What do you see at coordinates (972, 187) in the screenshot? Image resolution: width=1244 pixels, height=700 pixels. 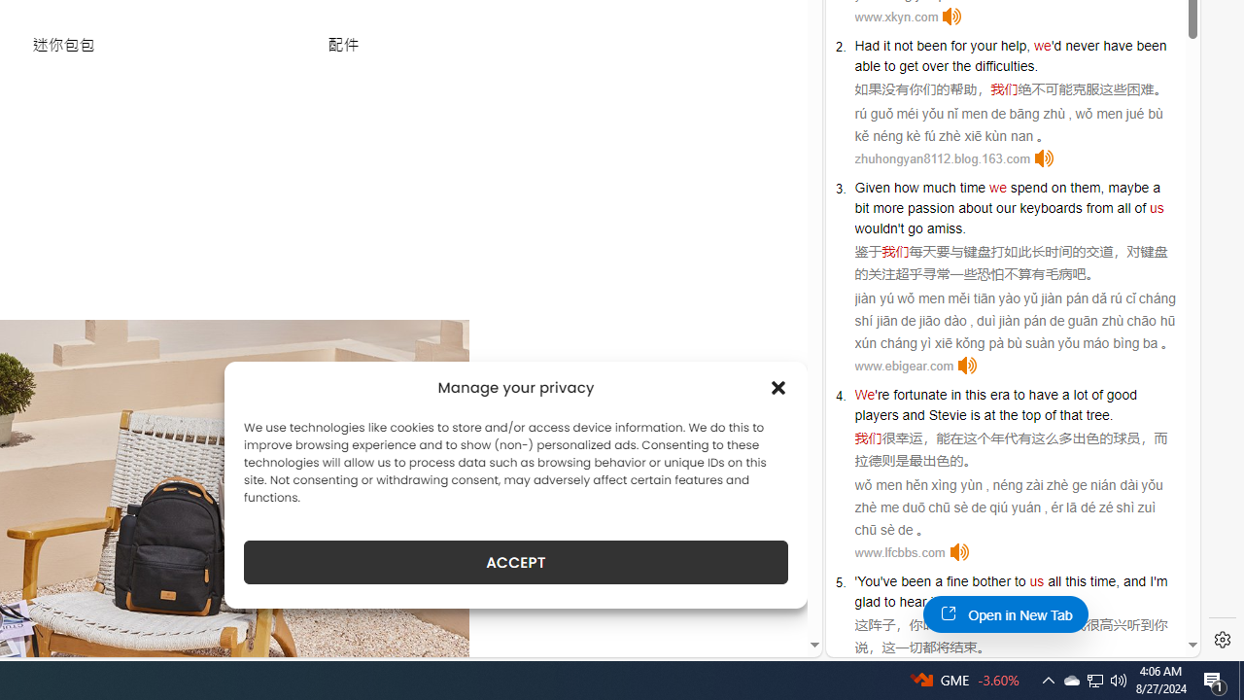 I see `time` at bounding box center [972, 187].